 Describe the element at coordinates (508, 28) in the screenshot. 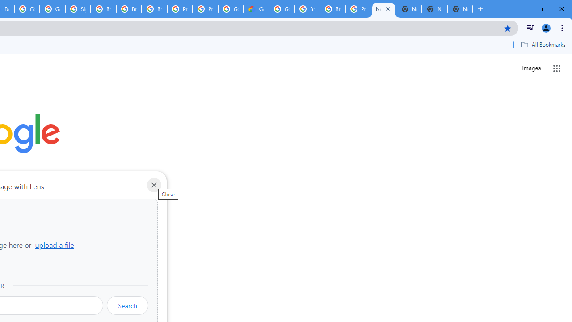

I see `Bookmark this tab` at that location.